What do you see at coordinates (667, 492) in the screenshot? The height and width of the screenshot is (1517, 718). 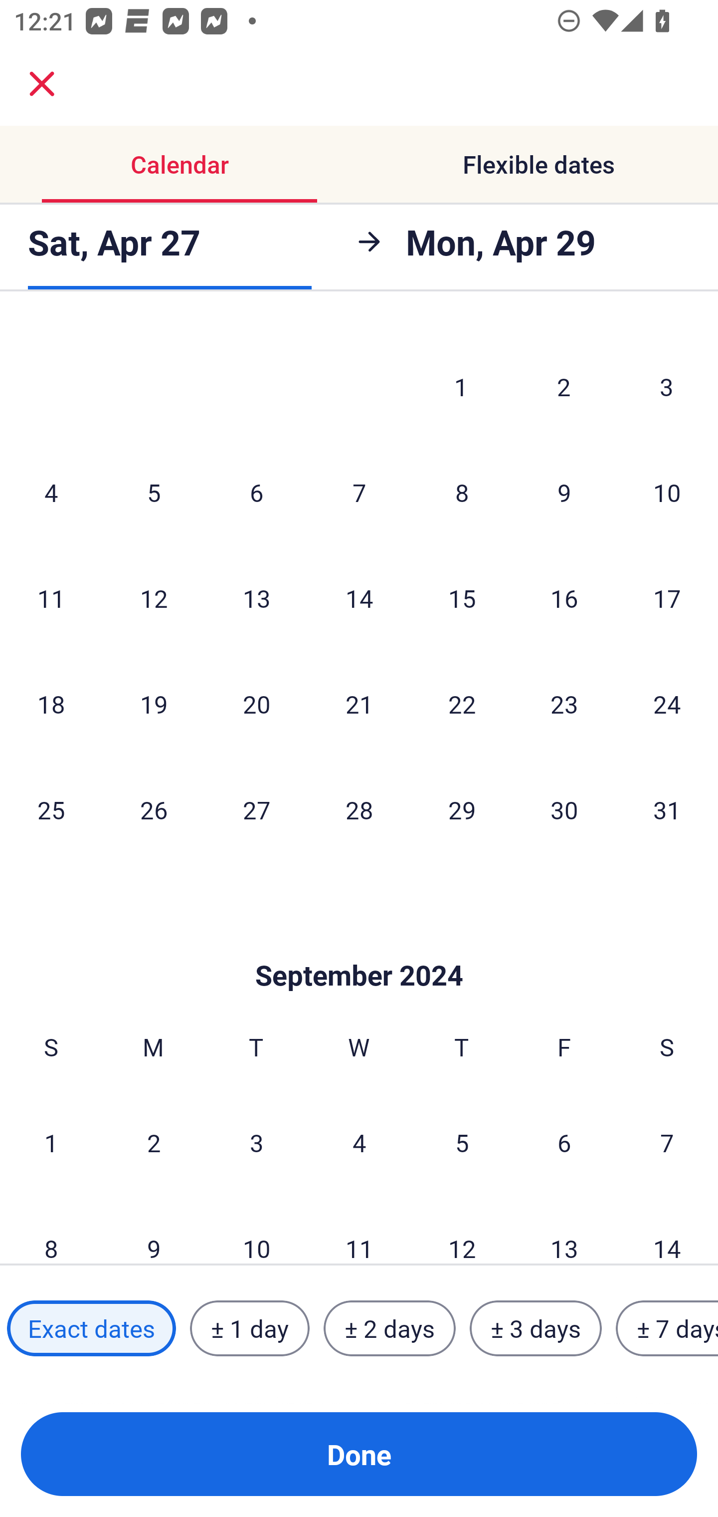 I see `10 Saturday, August 10, 2024` at bounding box center [667, 492].